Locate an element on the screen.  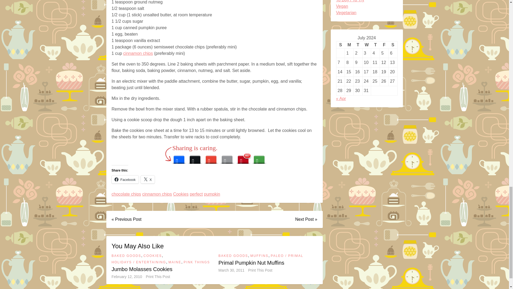
Google Gmail is located at coordinates (211, 158).